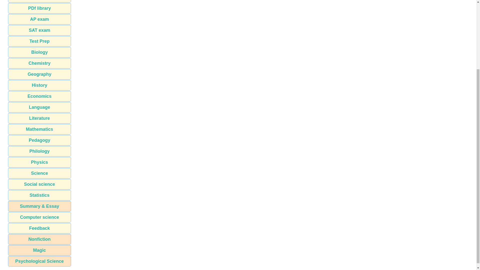  Describe the element at coordinates (39, 151) in the screenshot. I see `Philology` at that location.